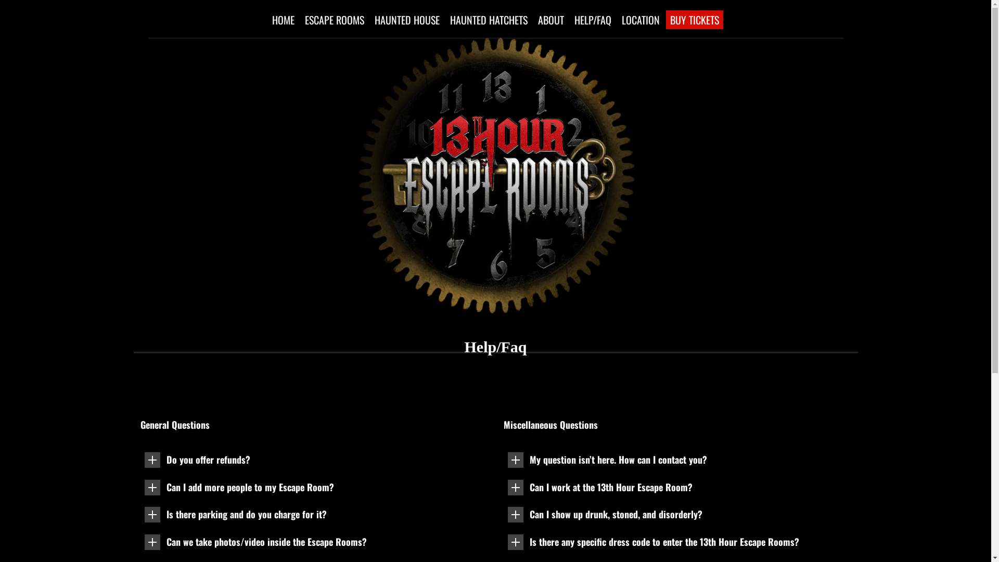  I want to click on 13th Hour Escape Room, so click(495, 123).